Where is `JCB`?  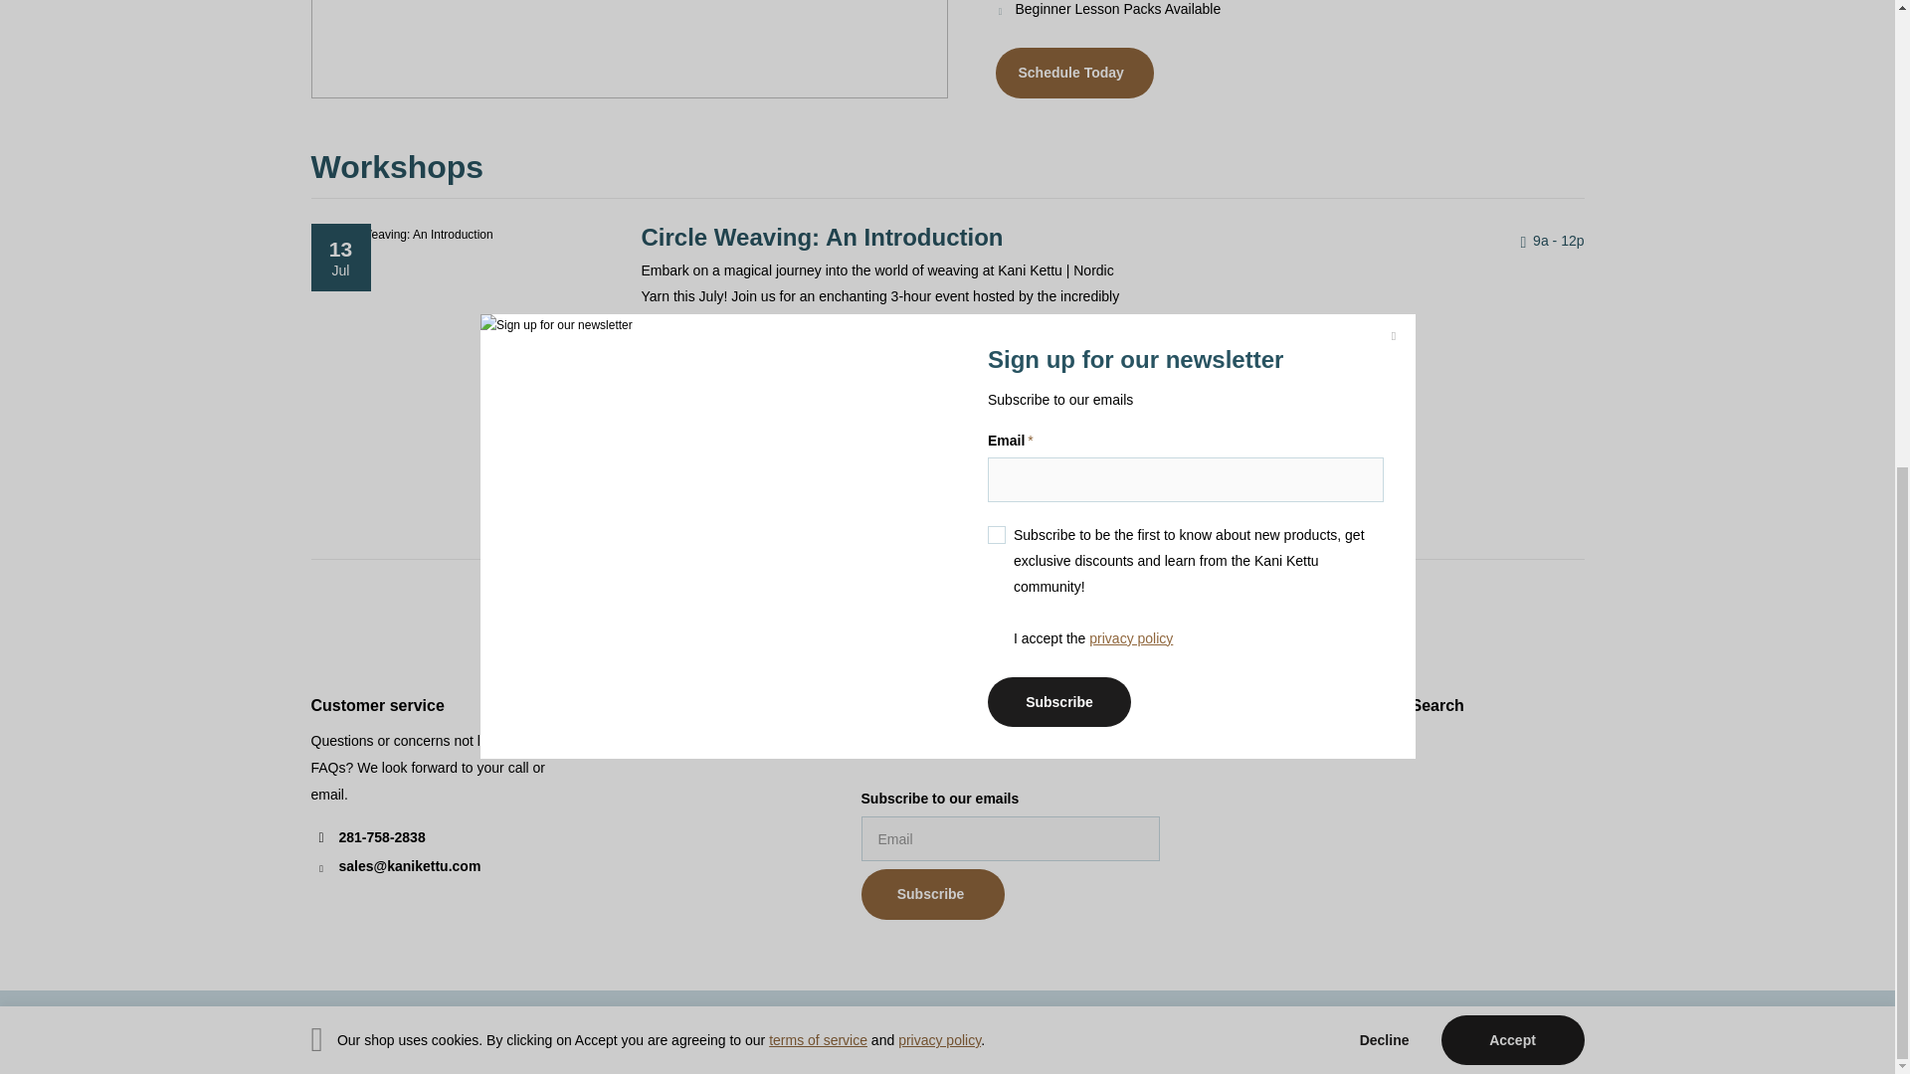
JCB is located at coordinates (1325, 1032).